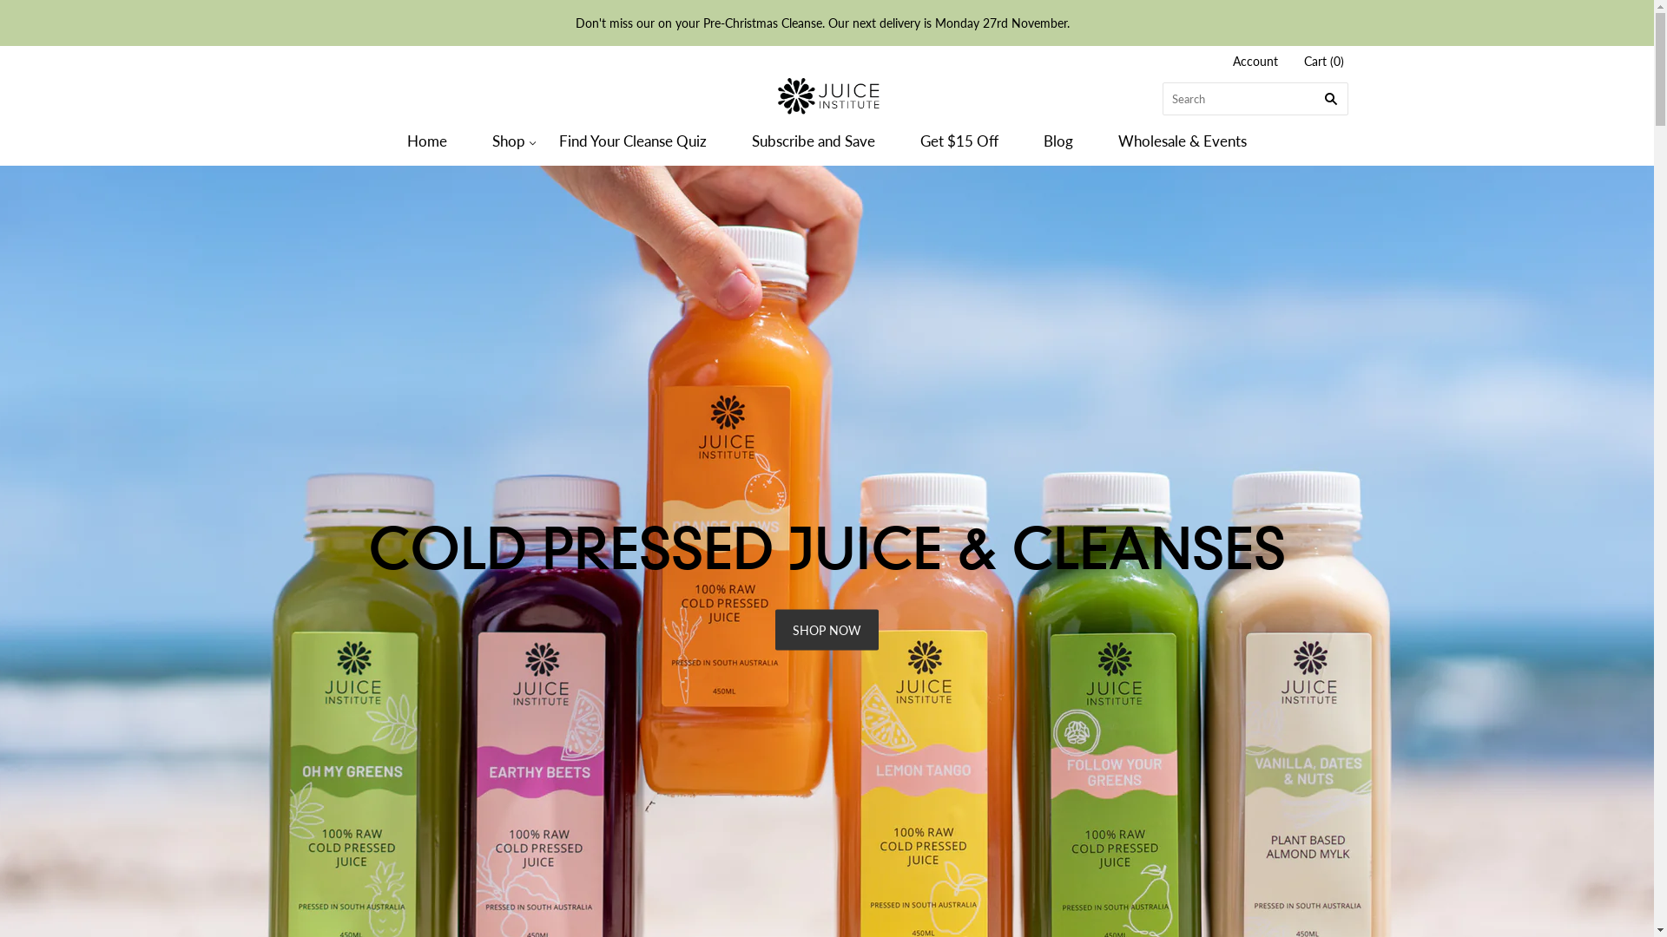 This screenshot has height=937, width=1667. I want to click on Find Your Cleanse Quiz, so click(633, 141).